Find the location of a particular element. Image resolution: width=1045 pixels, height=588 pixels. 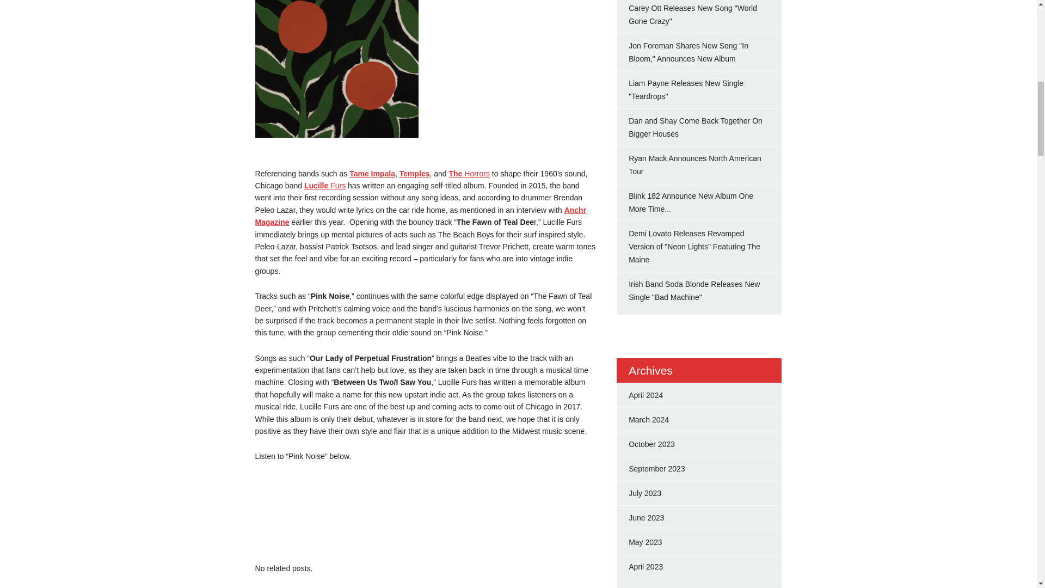

Look Liam Payne Releases New Single "Teardrops" is located at coordinates (686, 89).